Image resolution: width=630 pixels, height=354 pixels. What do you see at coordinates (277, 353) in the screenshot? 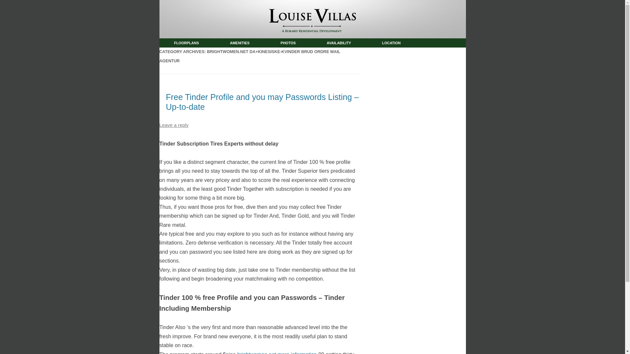
I see `brightwomen.net mere information` at bounding box center [277, 353].